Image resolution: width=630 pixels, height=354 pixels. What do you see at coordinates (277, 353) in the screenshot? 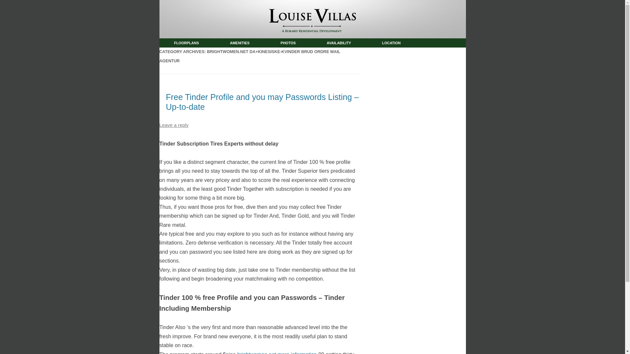
I see `brightwomen.net mere information` at bounding box center [277, 353].